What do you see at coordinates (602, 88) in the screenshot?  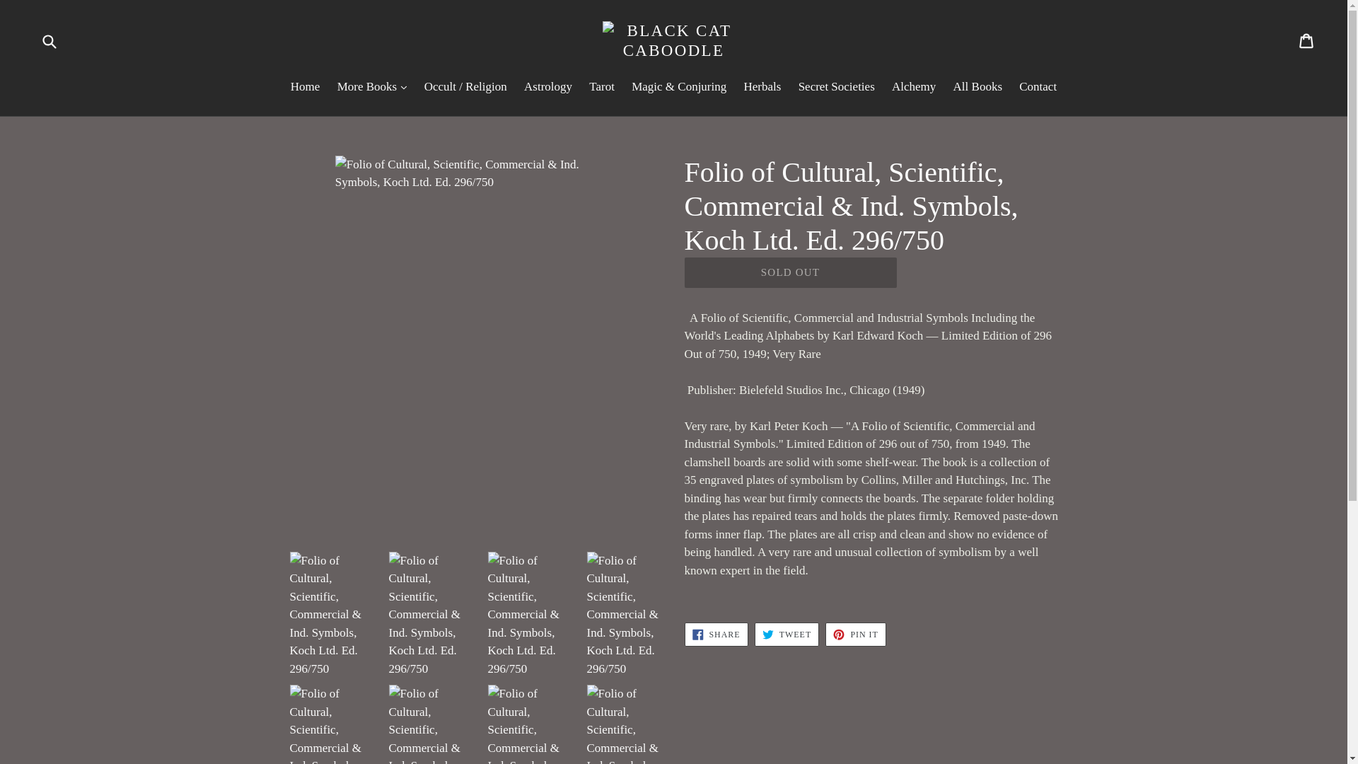 I see `Tarot` at bounding box center [602, 88].